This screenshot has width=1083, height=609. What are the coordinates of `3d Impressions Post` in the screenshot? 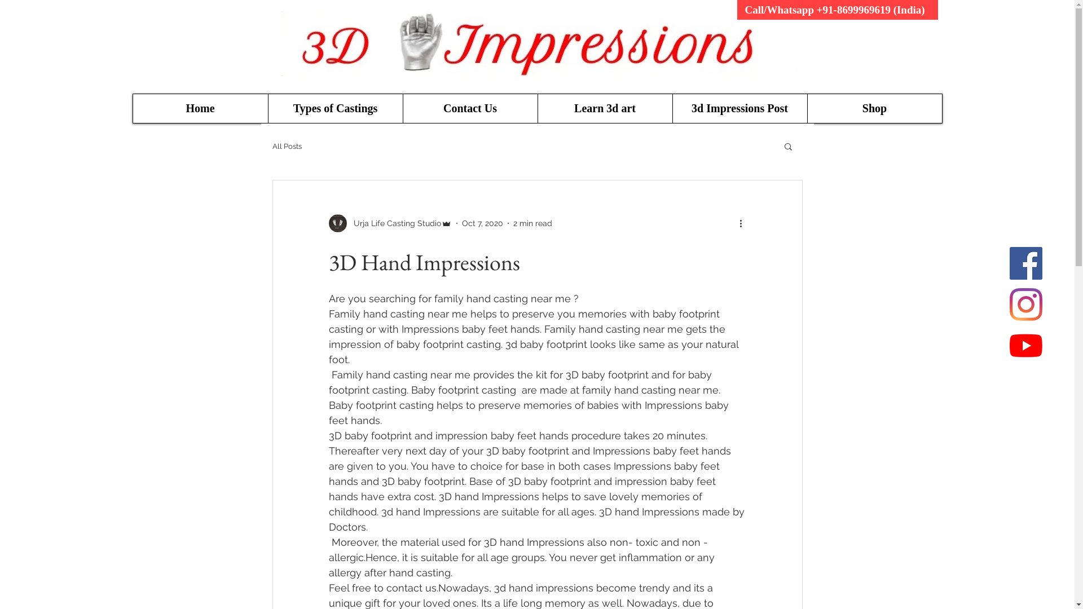 It's located at (740, 108).